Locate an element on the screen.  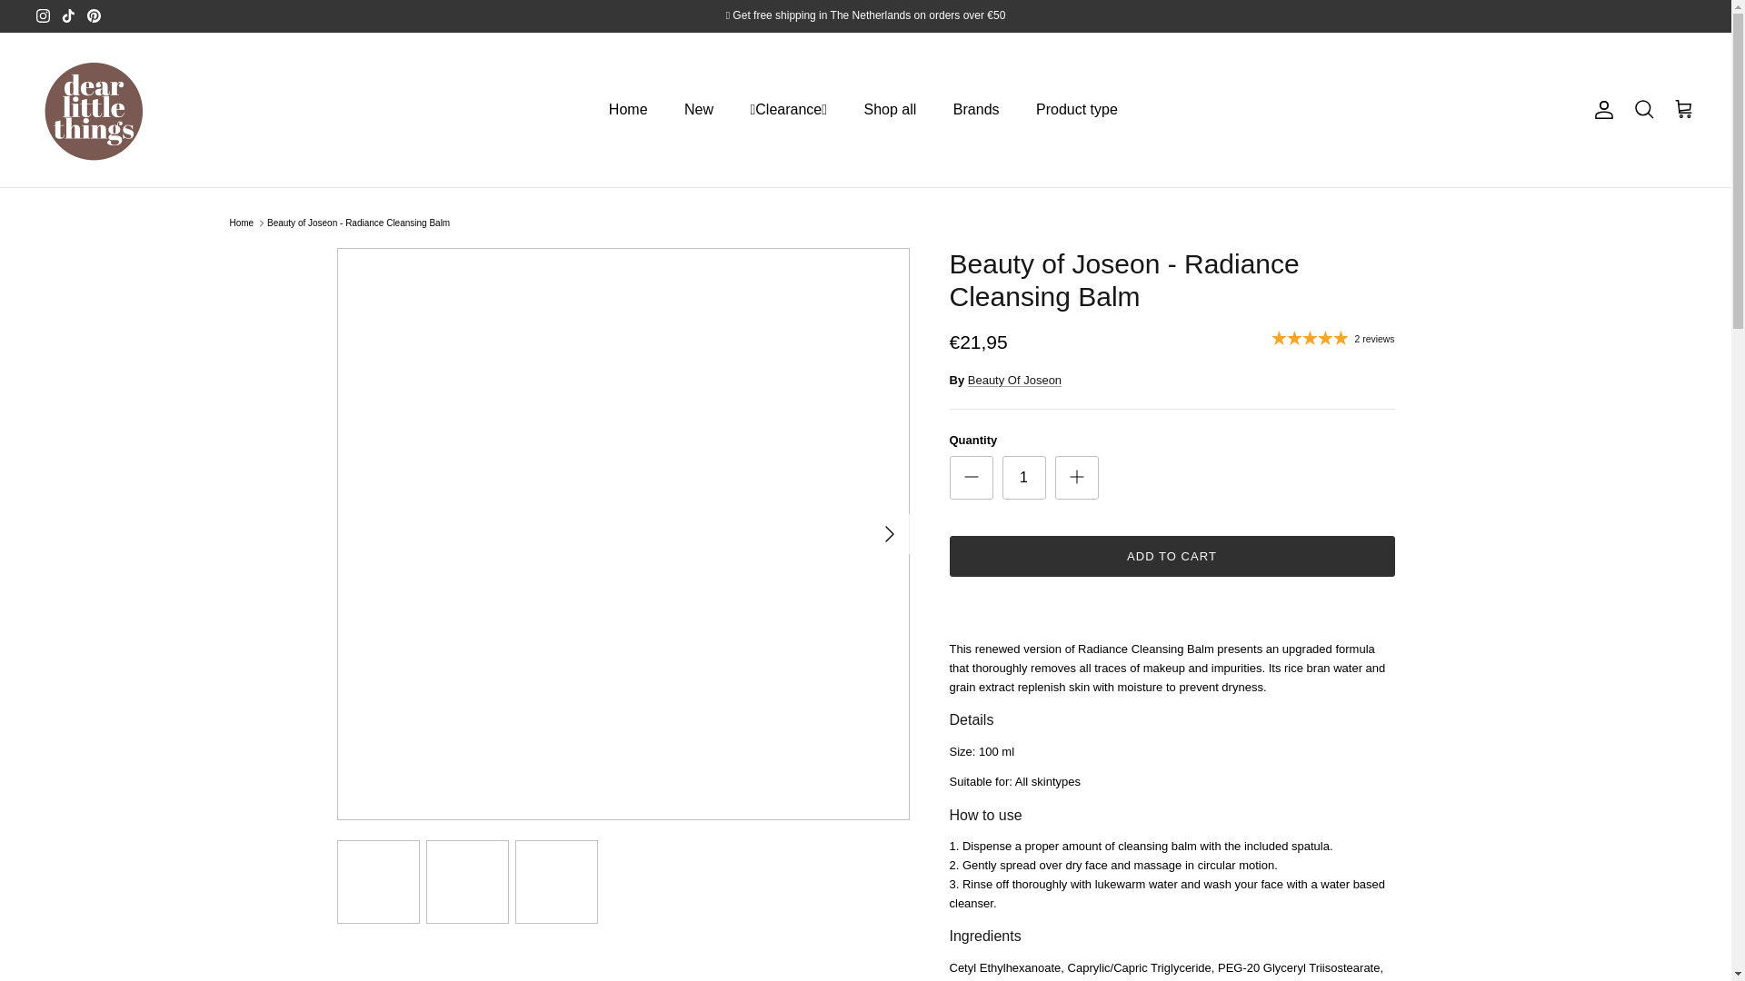
New is located at coordinates (698, 110).